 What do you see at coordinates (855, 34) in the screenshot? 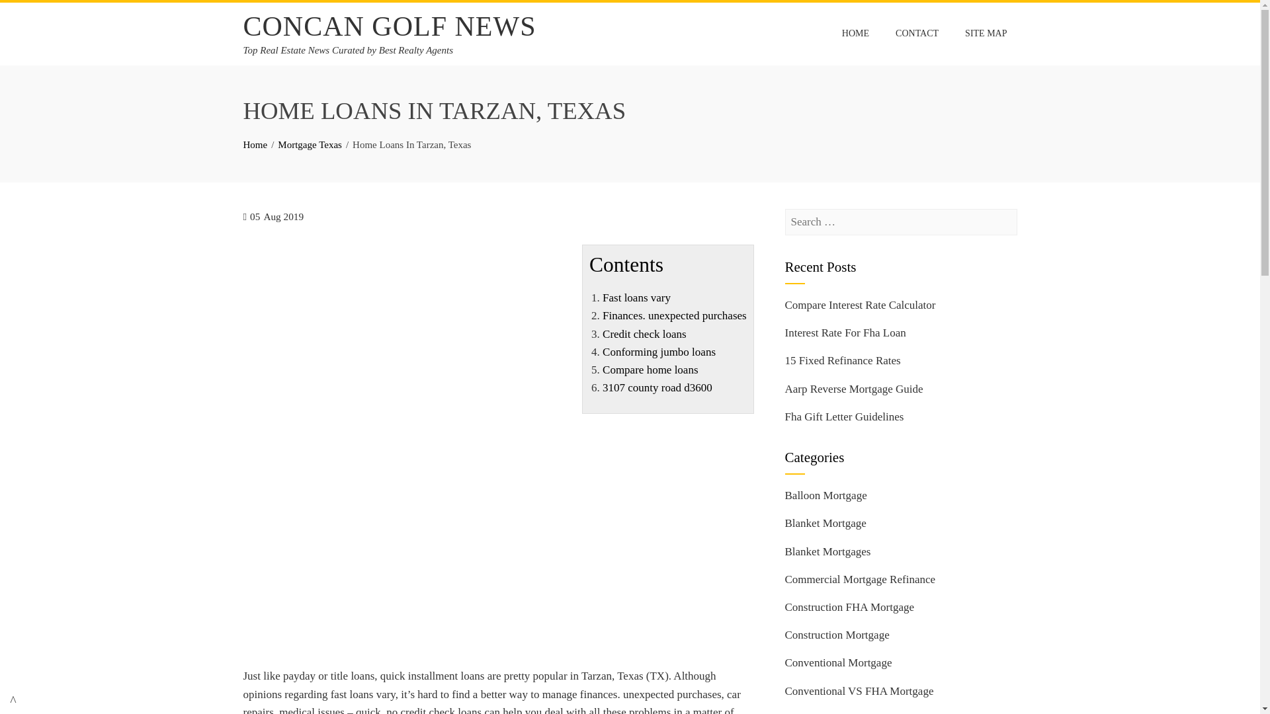
I see `HOME` at bounding box center [855, 34].